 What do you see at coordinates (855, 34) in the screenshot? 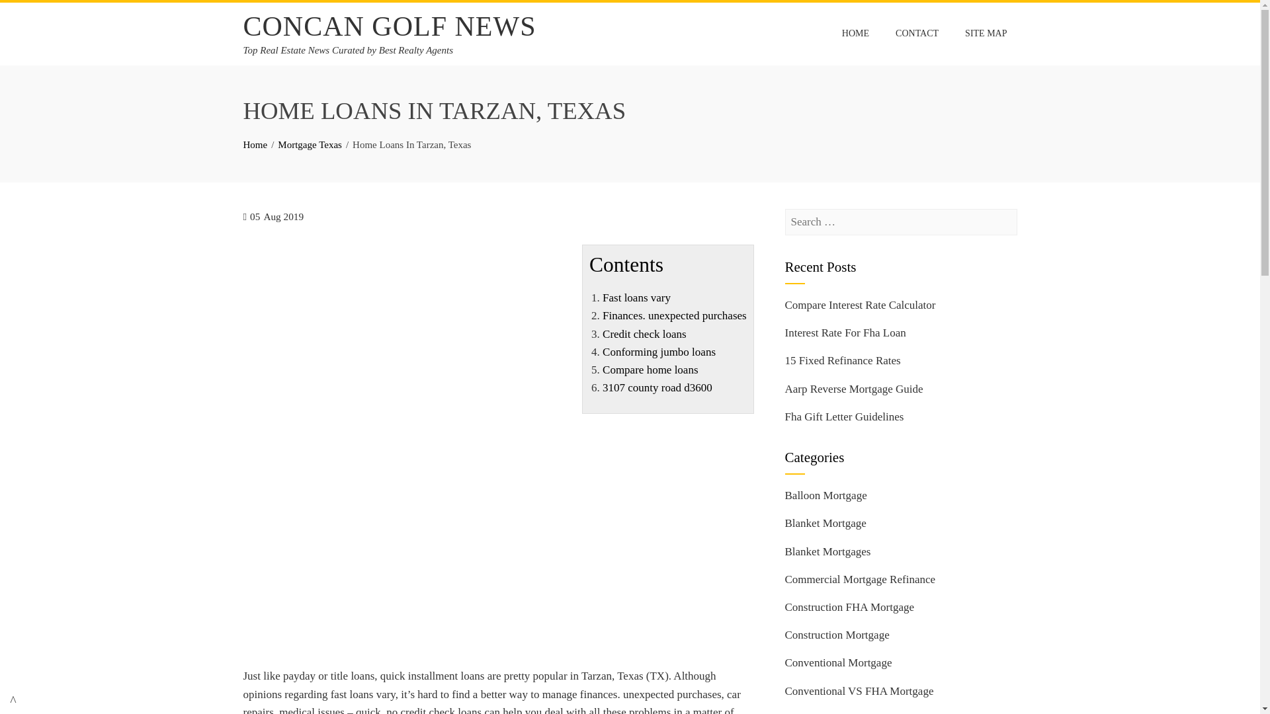
I see `HOME` at bounding box center [855, 34].